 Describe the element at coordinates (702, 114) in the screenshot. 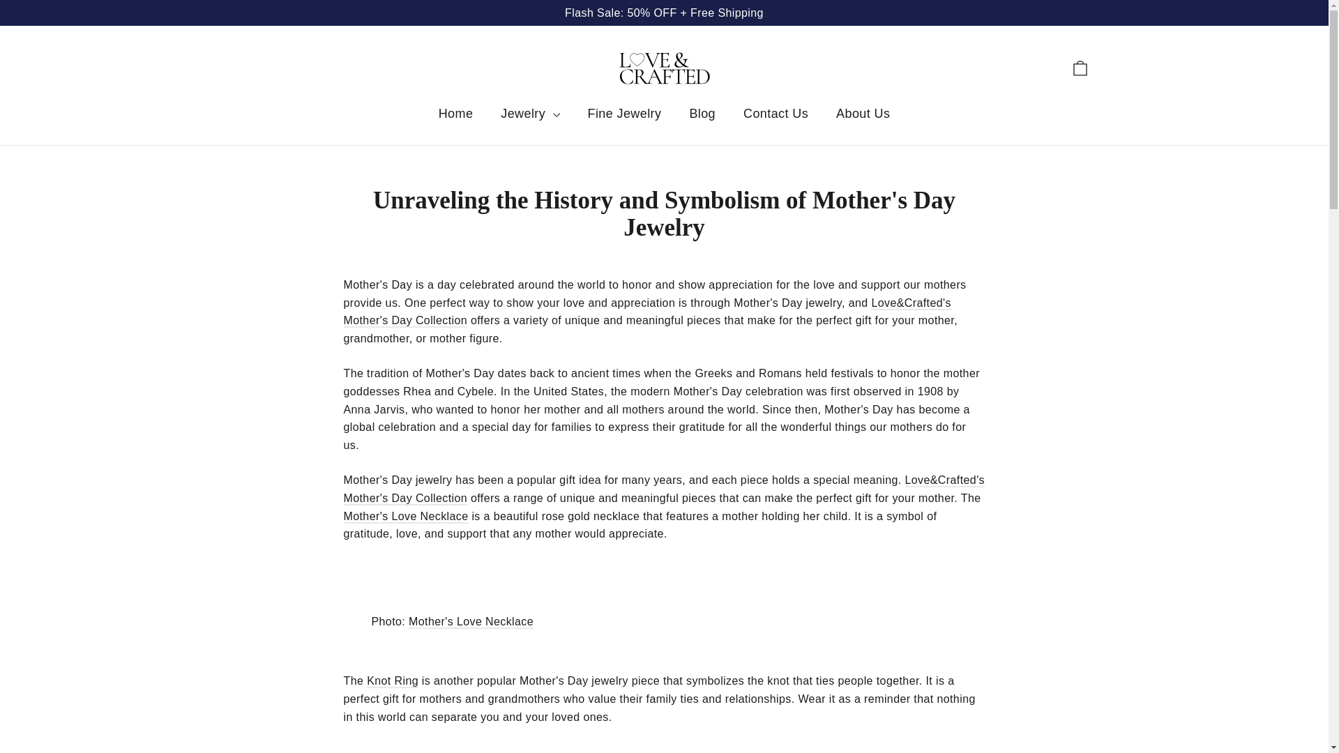

I see `Blog` at that location.